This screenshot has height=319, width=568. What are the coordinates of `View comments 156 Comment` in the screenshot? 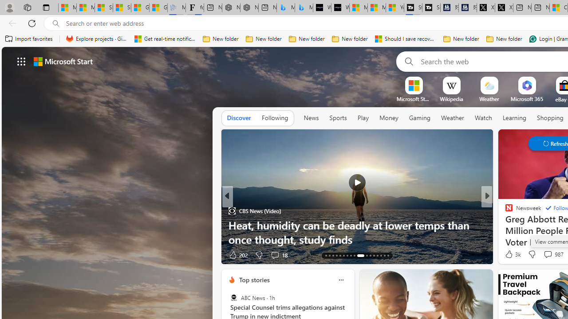 It's located at (5, 255).